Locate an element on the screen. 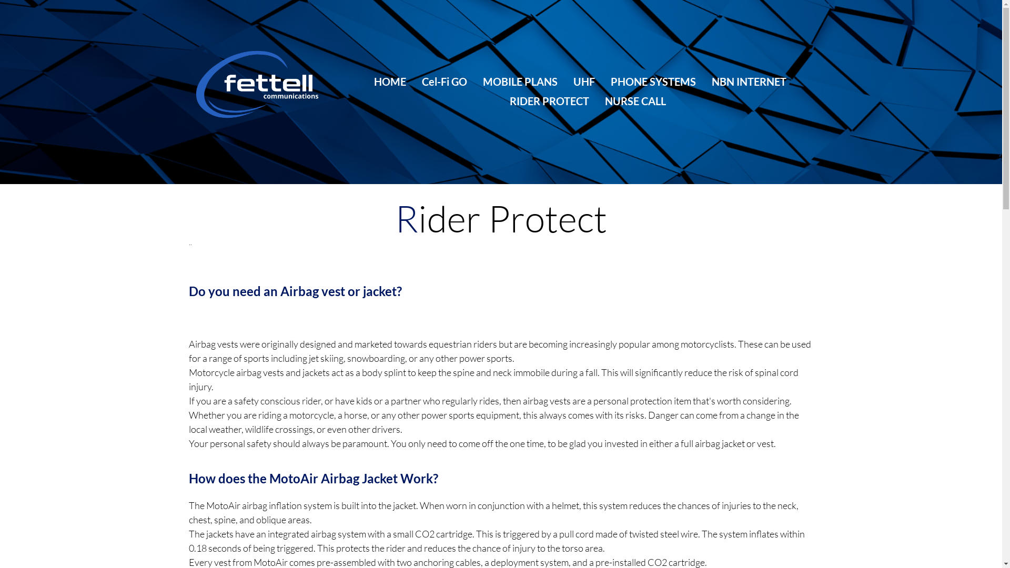 The height and width of the screenshot is (568, 1010). RIDER PROTECT is located at coordinates (549, 101).